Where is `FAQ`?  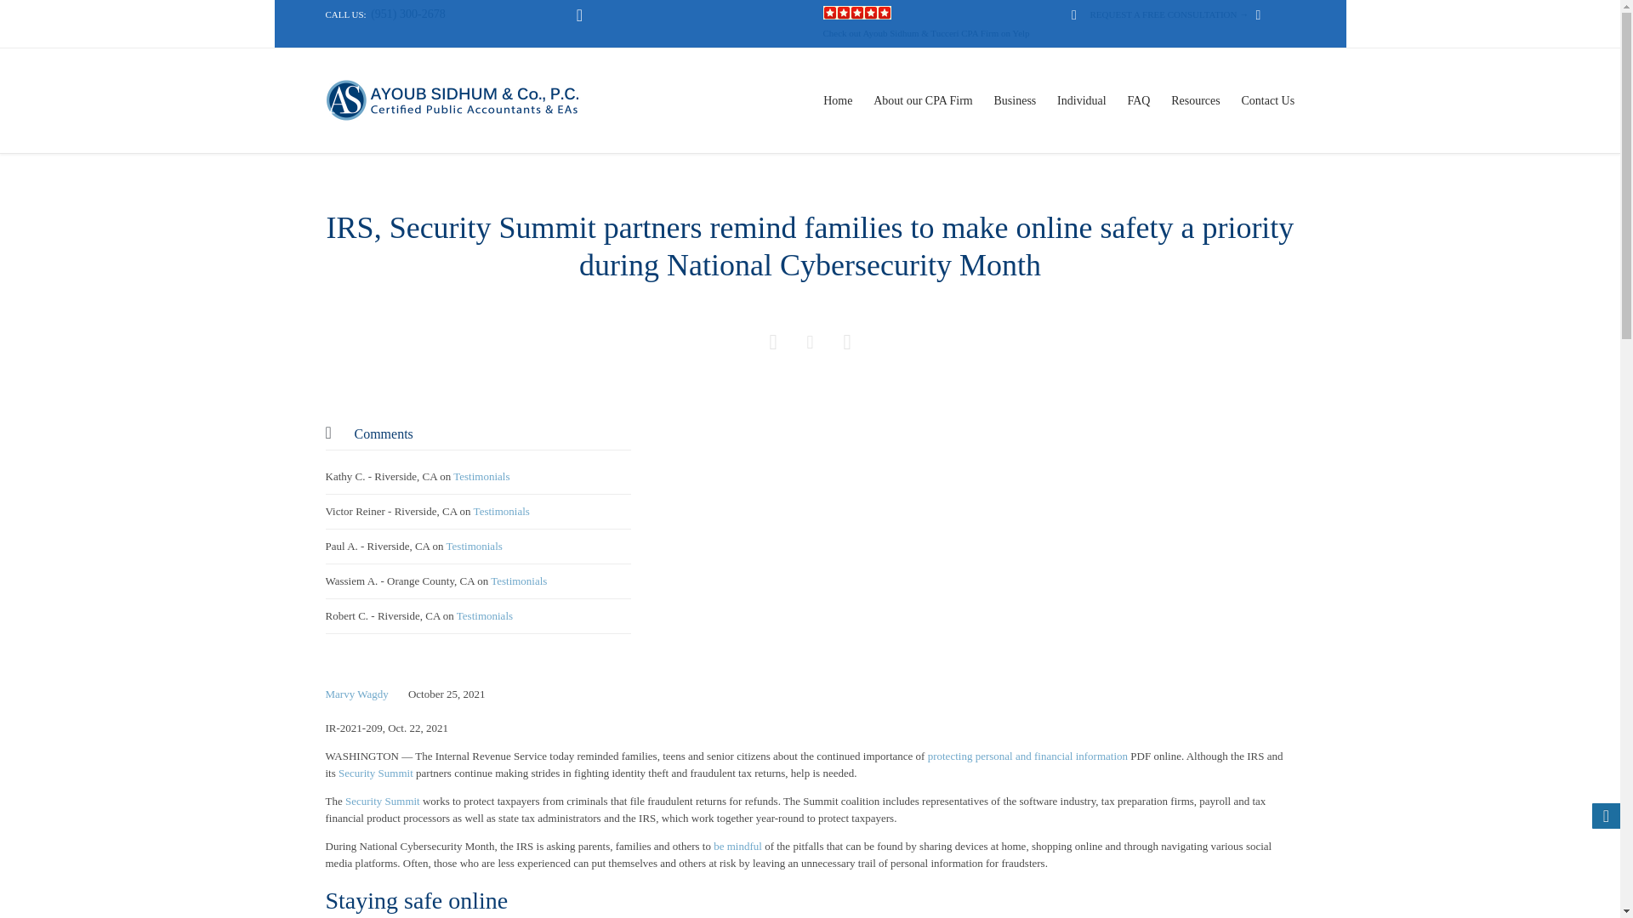 FAQ is located at coordinates (1139, 99).